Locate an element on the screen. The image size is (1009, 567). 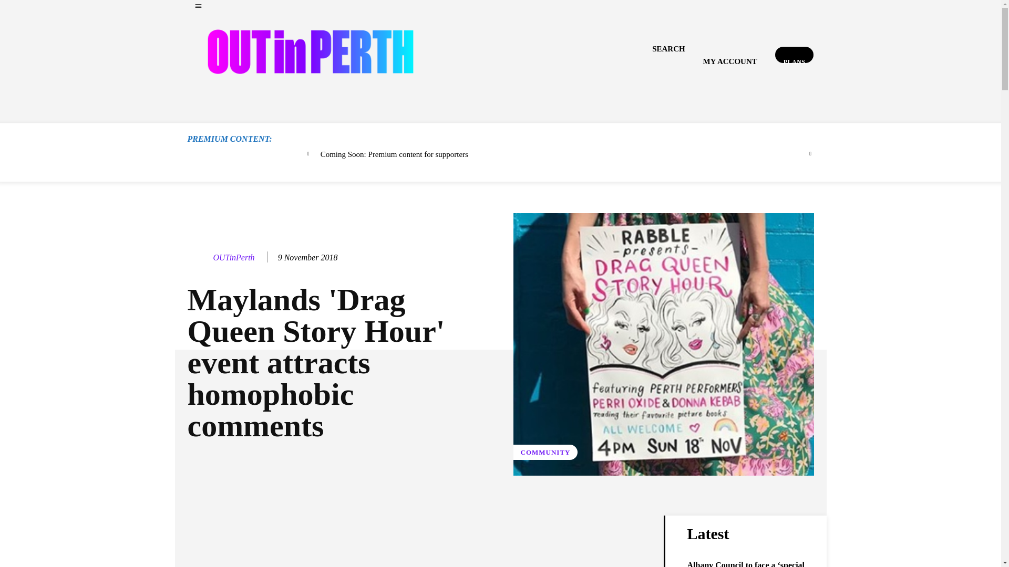
OUTinPERTH is located at coordinates (310, 51).